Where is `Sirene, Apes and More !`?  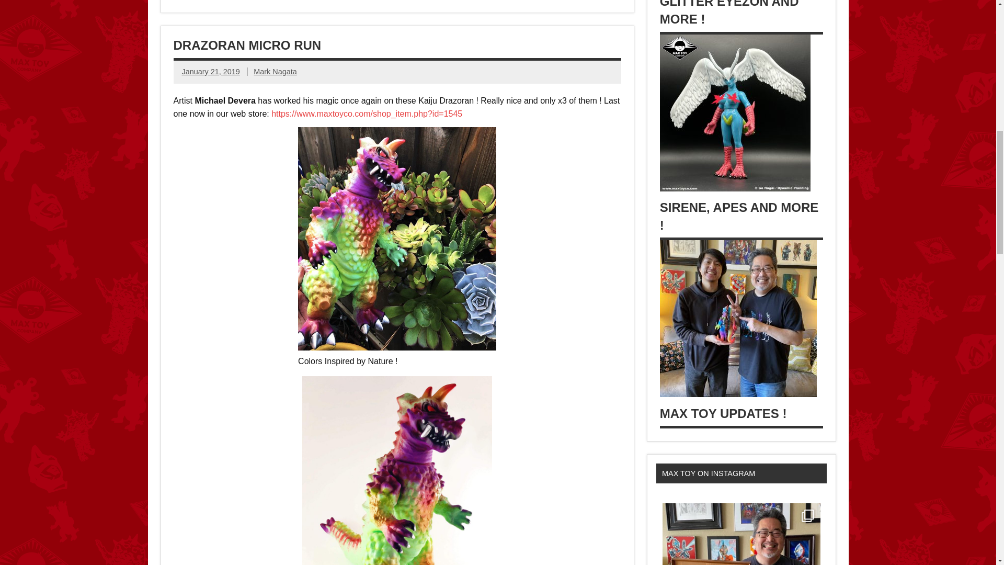 Sirene, Apes and More ! is located at coordinates (735, 188).